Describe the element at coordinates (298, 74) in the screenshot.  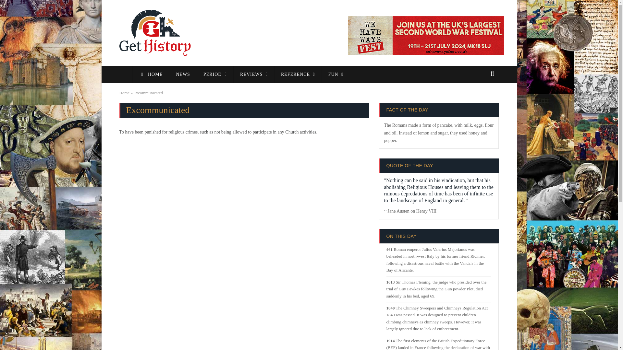
I see `REFERENCE` at that location.